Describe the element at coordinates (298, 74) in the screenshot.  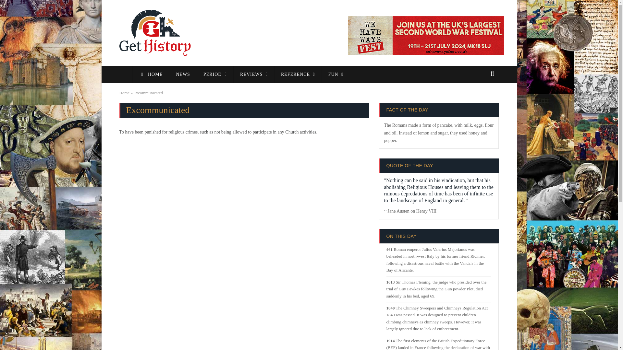
I see `REFERENCE` at that location.